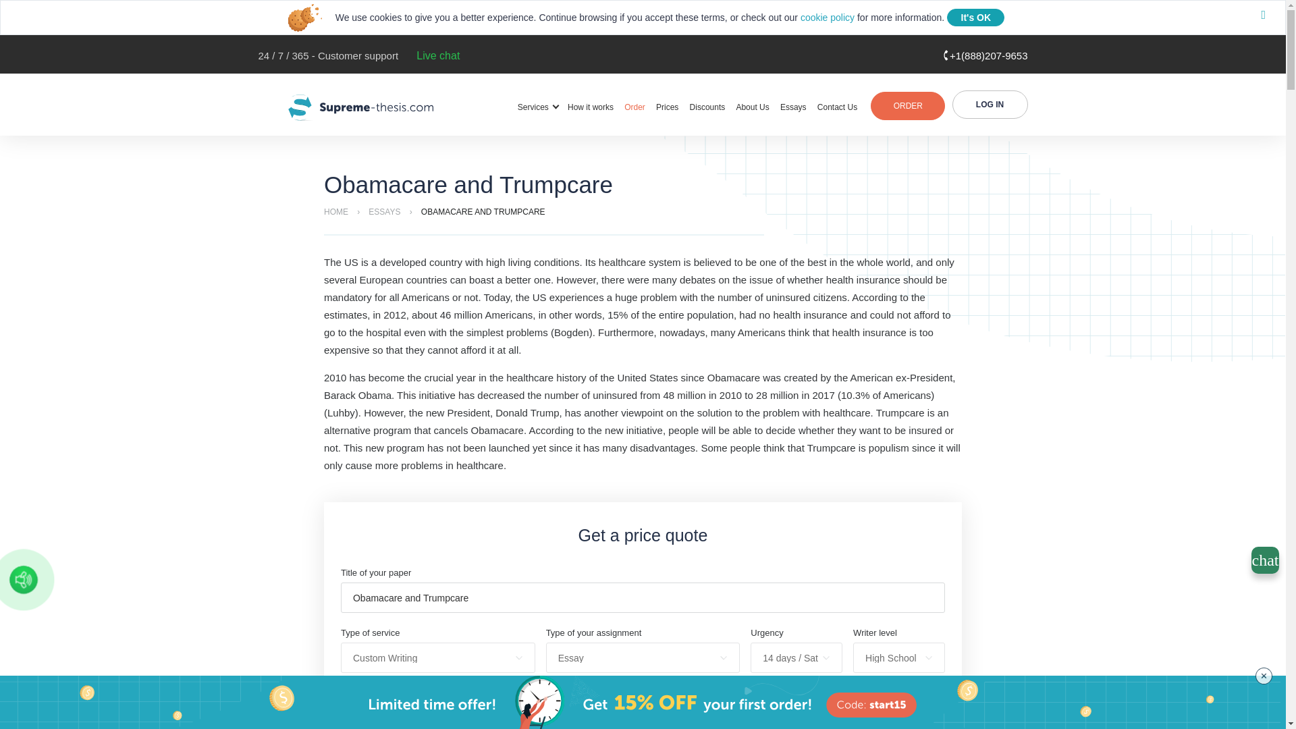 The image size is (1296, 729). I want to click on CAD, so click(667, 715).